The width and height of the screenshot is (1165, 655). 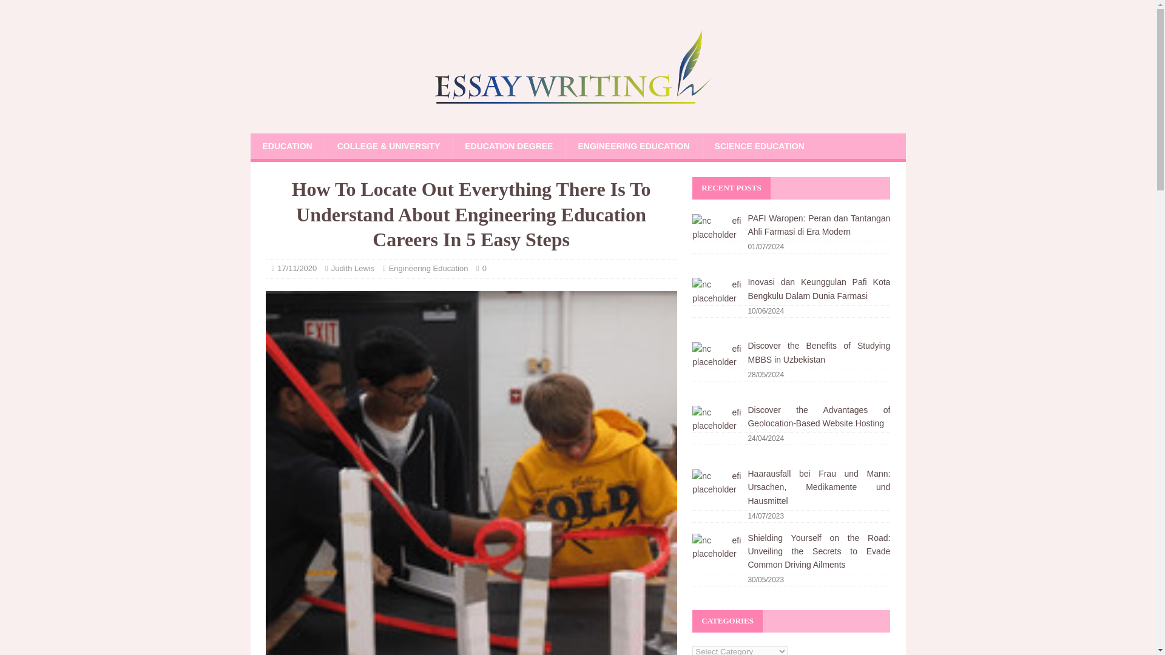 What do you see at coordinates (819, 224) in the screenshot?
I see `PAFI Waropen: Peran dan Tantangan Ahli Farmasi di Era Modern` at bounding box center [819, 224].